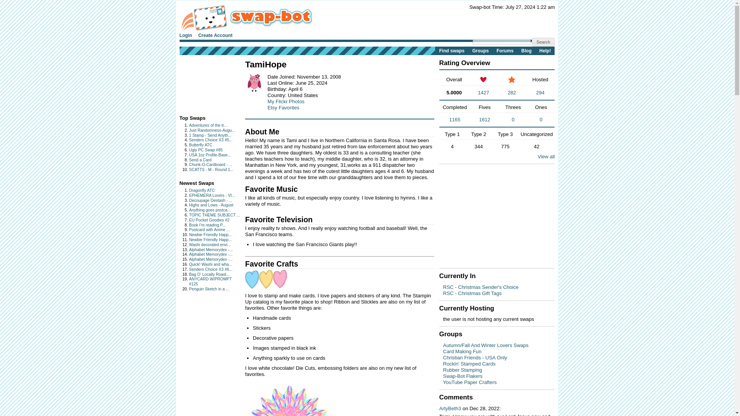 Image resolution: width=740 pixels, height=416 pixels. What do you see at coordinates (209, 230) in the screenshot?
I see `Postcard with Anime ...` at bounding box center [209, 230].